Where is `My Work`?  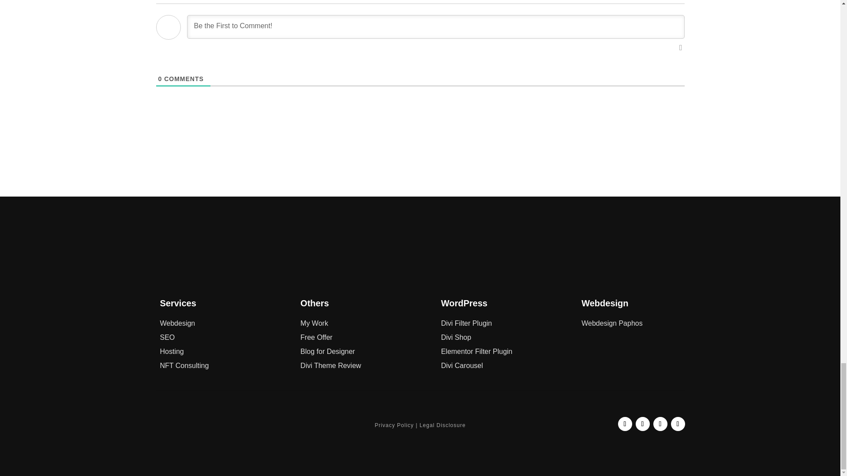
My Work is located at coordinates (314, 323).